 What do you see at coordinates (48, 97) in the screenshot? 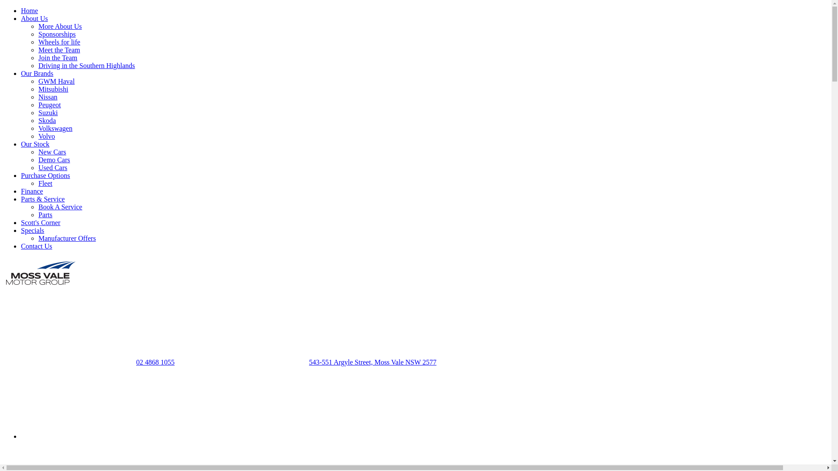
I see `Nissan` at bounding box center [48, 97].